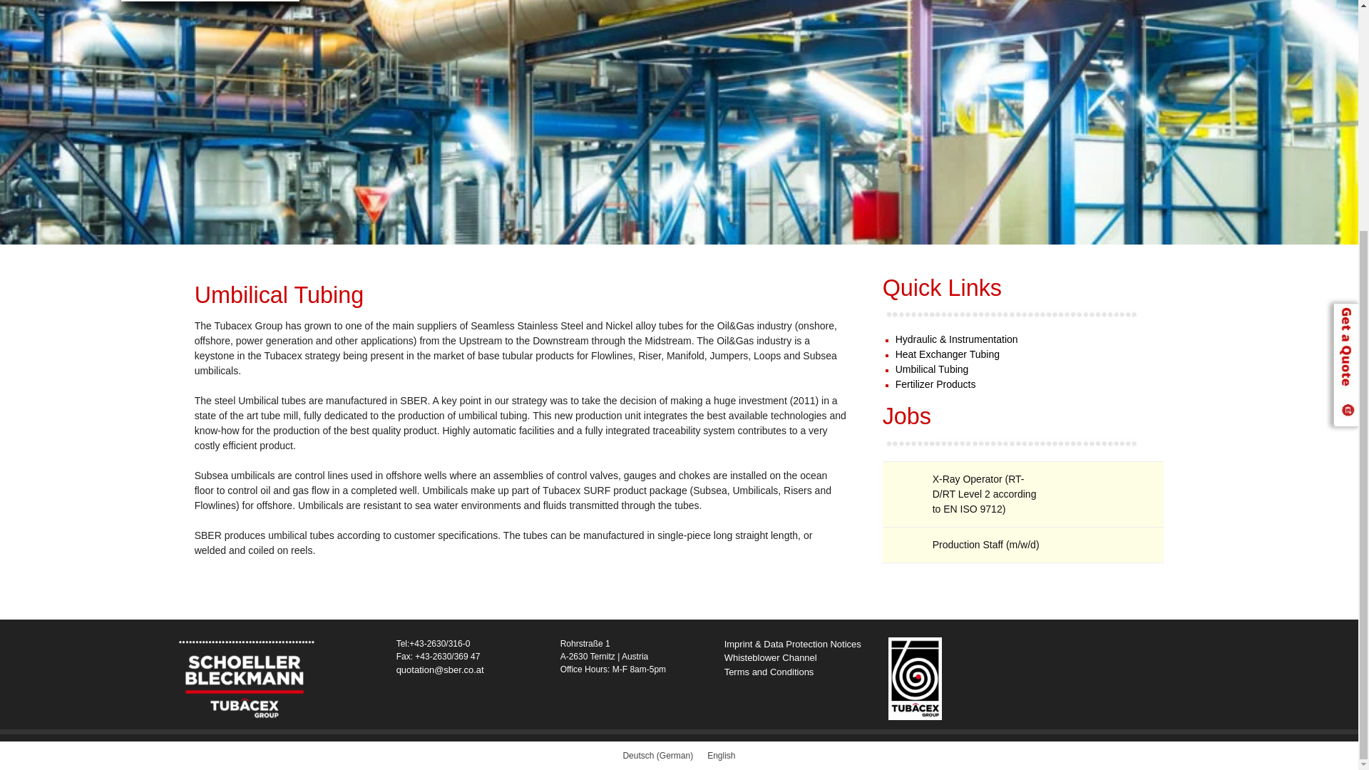  Describe the element at coordinates (935, 384) in the screenshot. I see `Fertilizer Products` at that location.